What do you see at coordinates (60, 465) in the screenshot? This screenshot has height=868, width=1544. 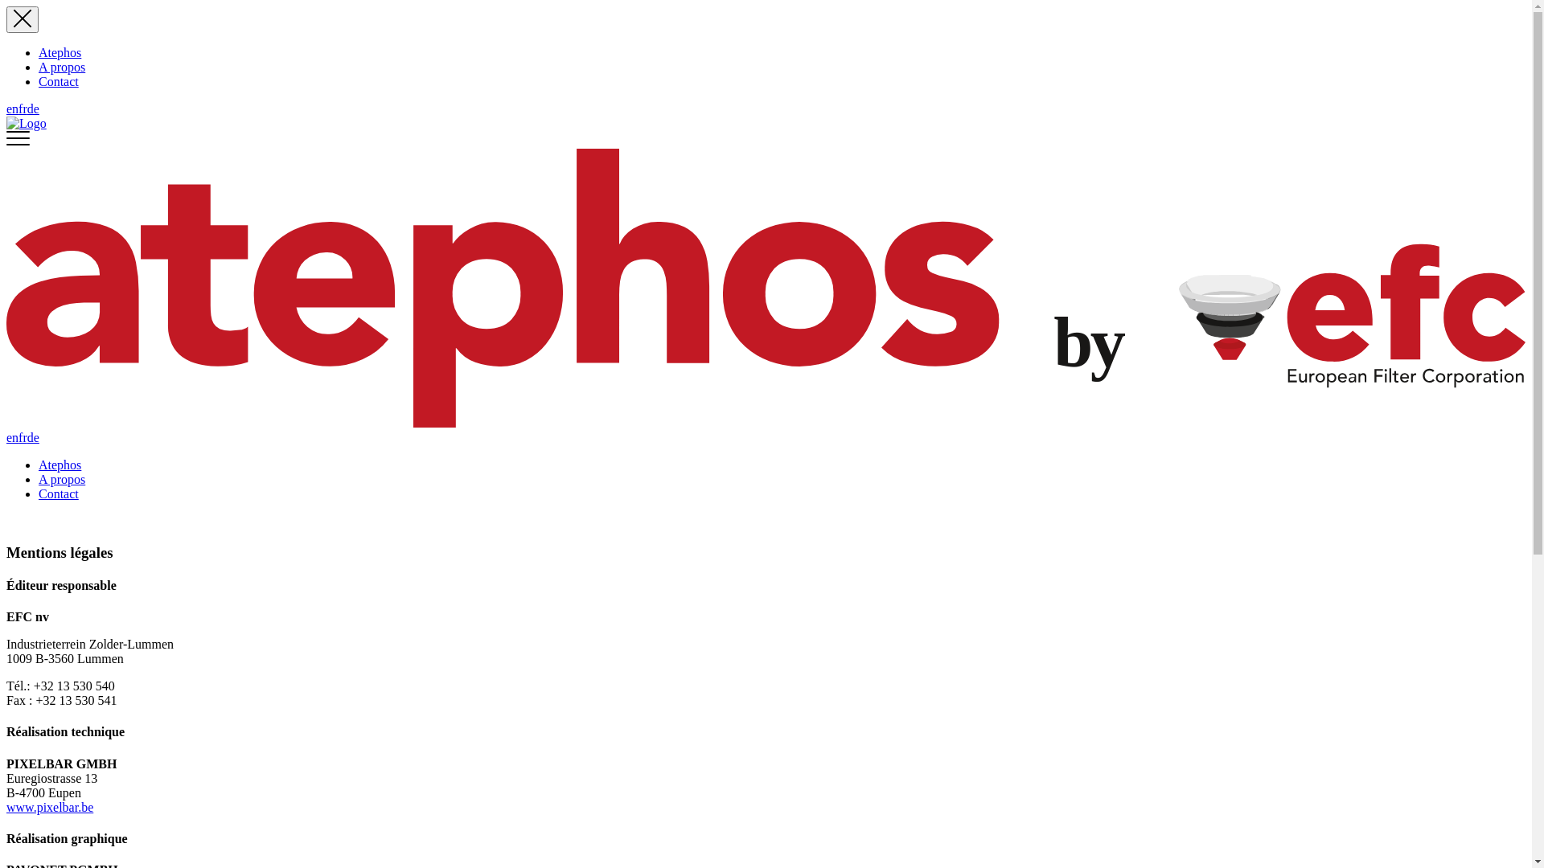 I see `Atephos` at bounding box center [60, 465].